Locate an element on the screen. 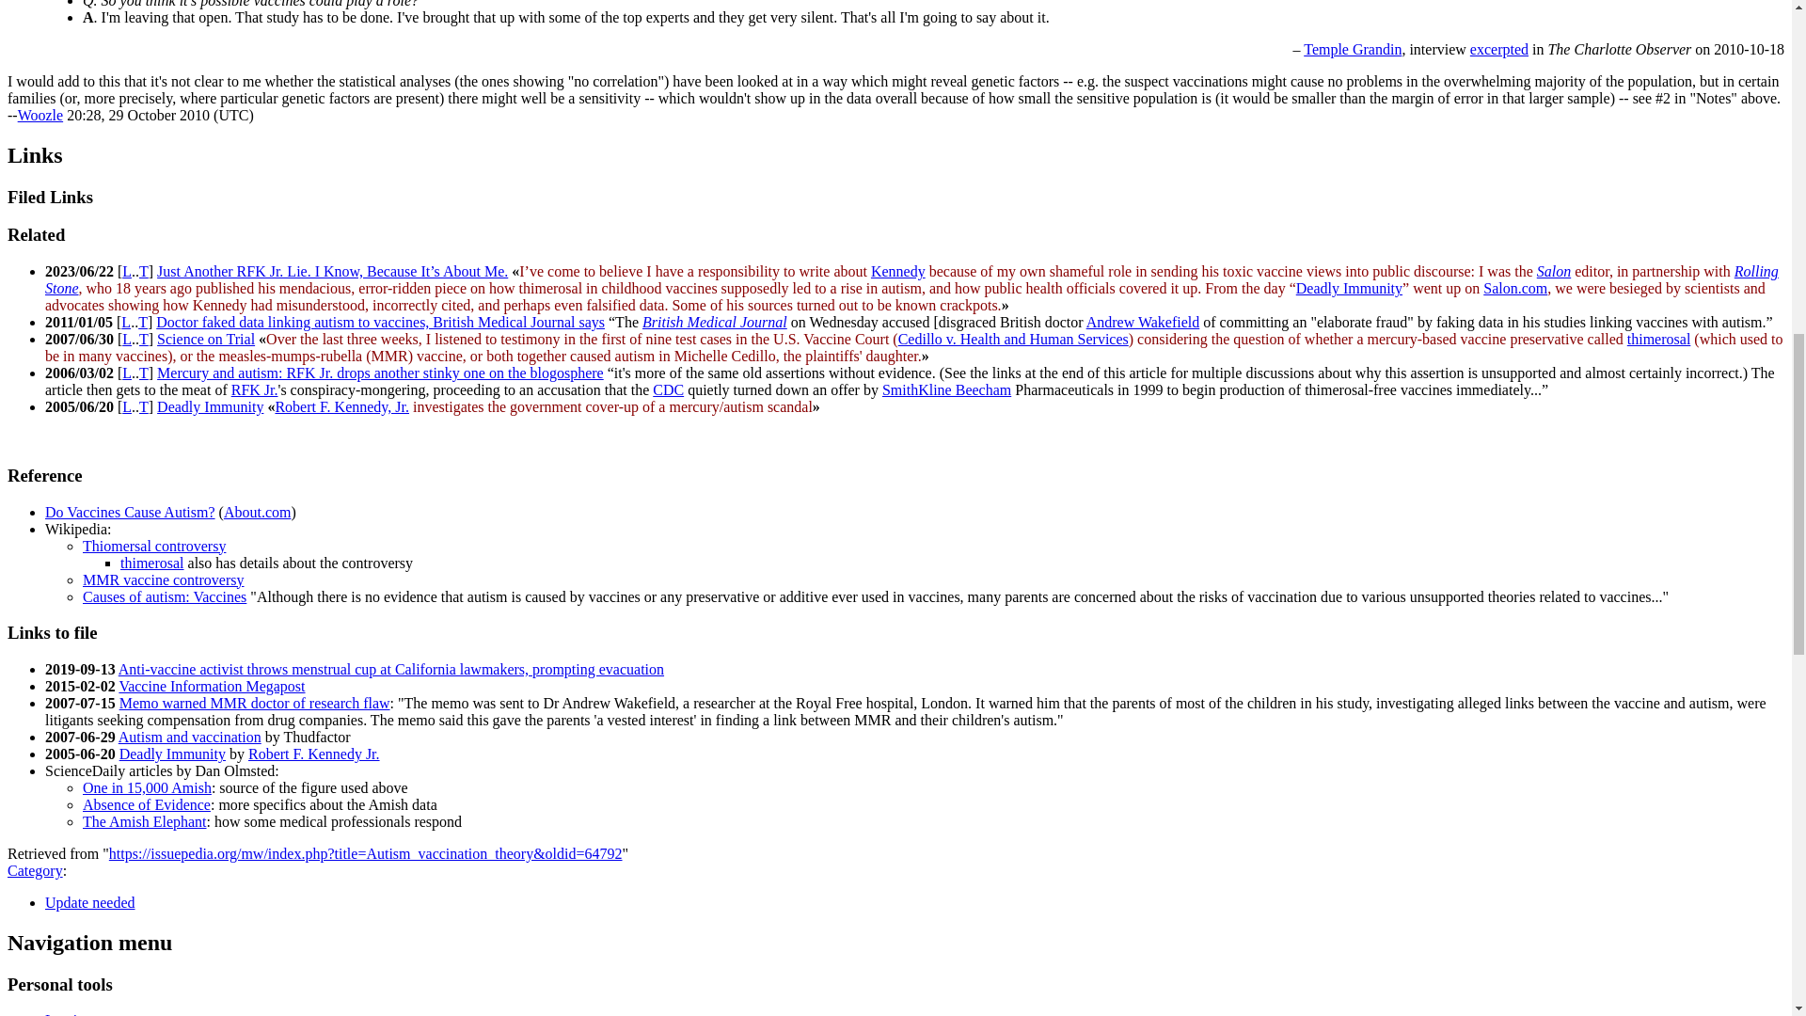 The height and width of the screenshot is (1016, 1806). excerpted is located at coordinates (1498, 49).